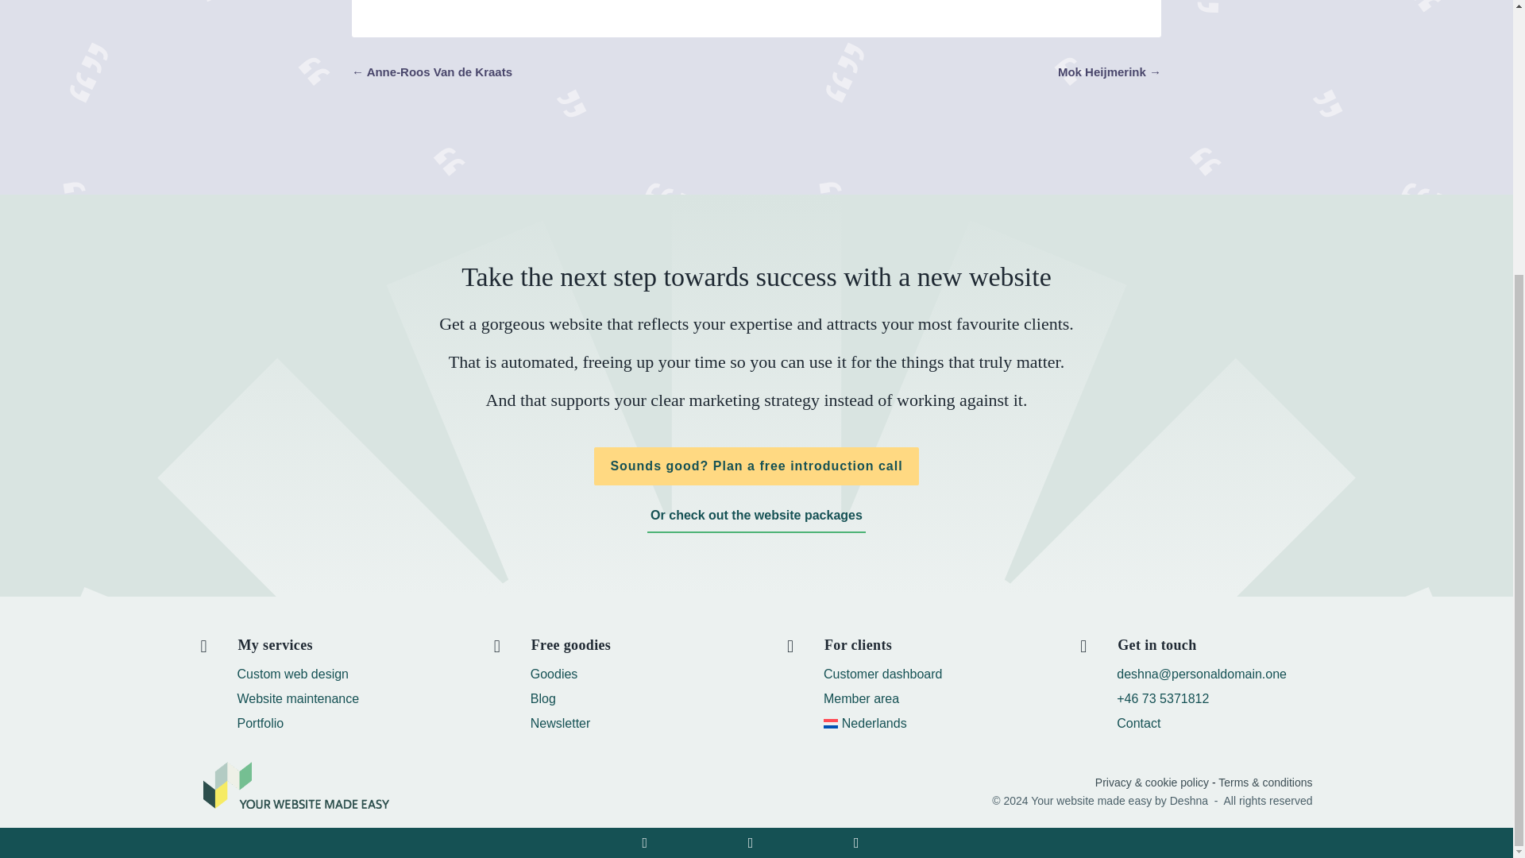  I want to click on Custom web design, so click(292, 675).